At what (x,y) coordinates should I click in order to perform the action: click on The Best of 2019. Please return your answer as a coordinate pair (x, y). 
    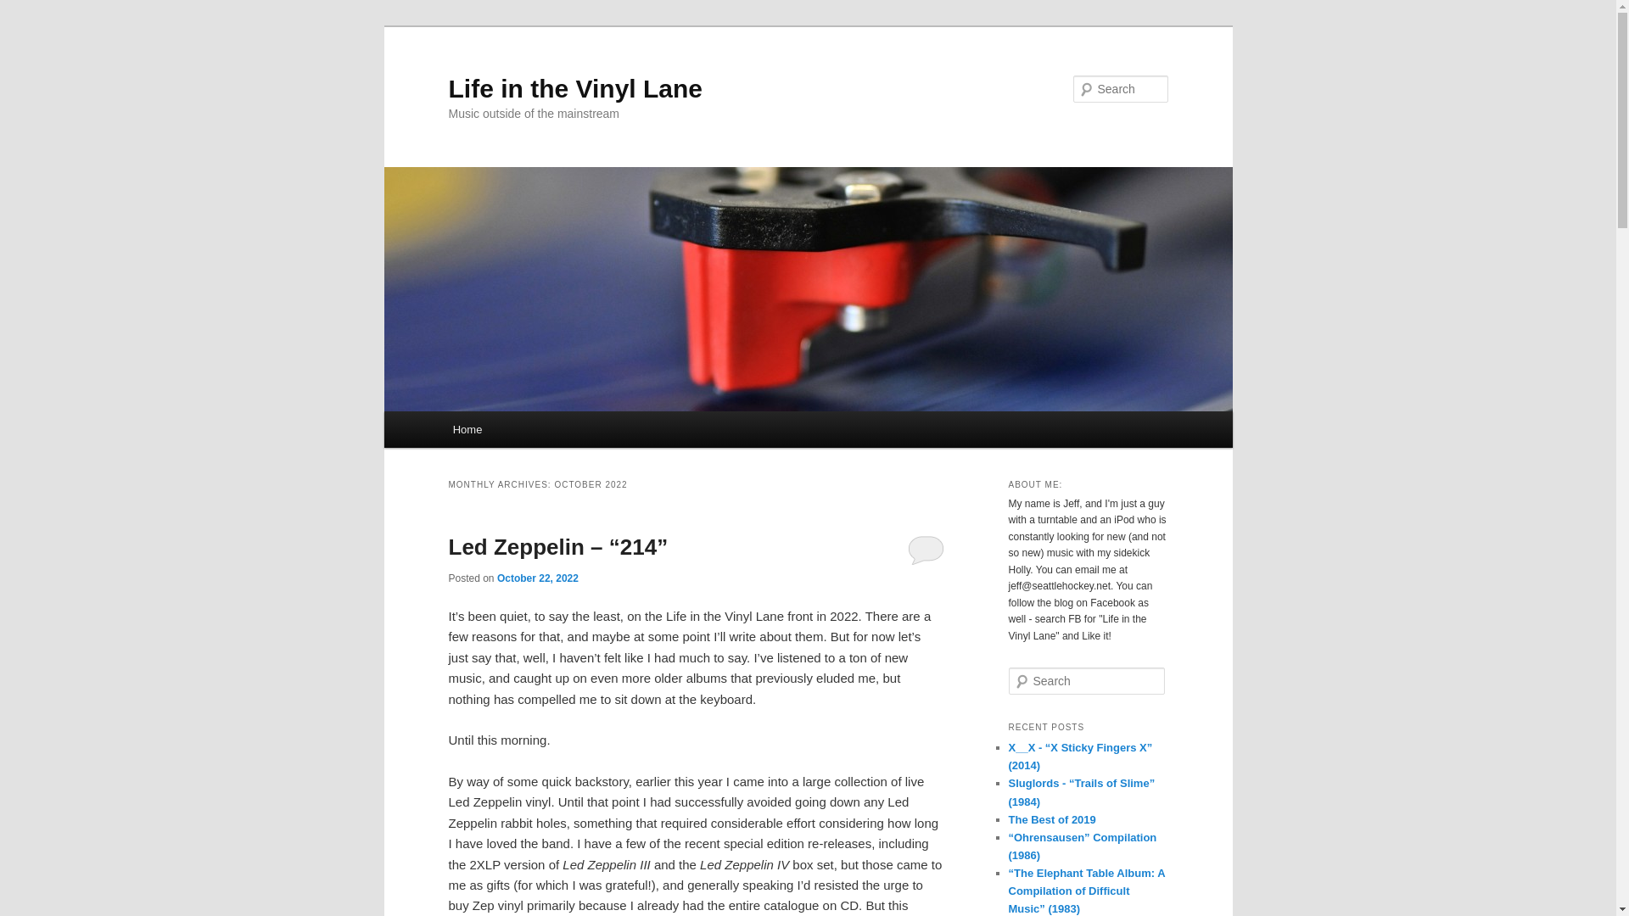
    Looking at the image, I should click on (1051, 819).